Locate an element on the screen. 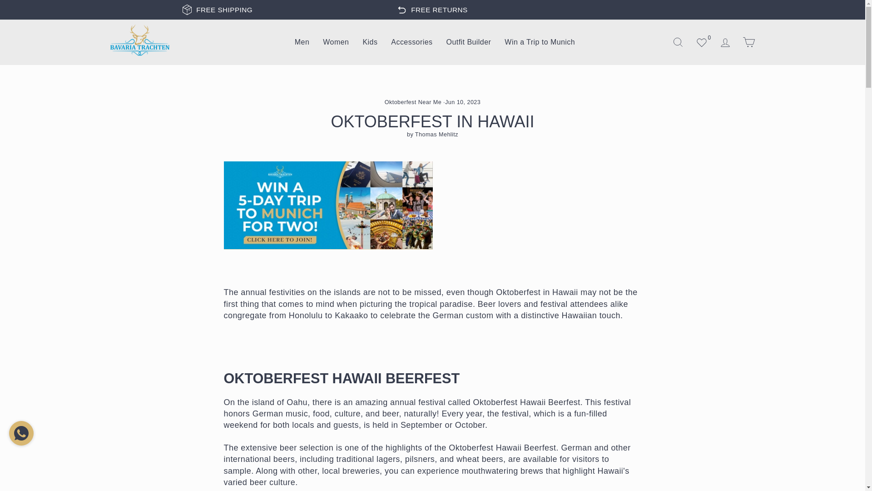  FREE RETURNS is located at coordinates (439, 10).